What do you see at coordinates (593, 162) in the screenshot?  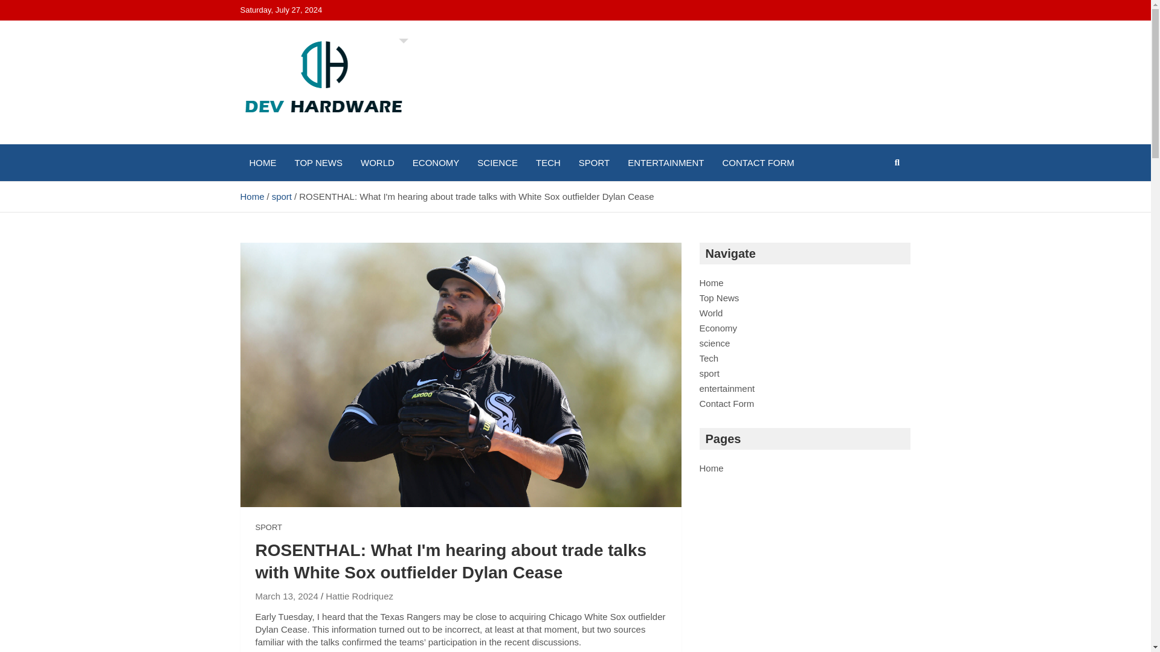 I see `SPORT` at bounding box center [593, 162].